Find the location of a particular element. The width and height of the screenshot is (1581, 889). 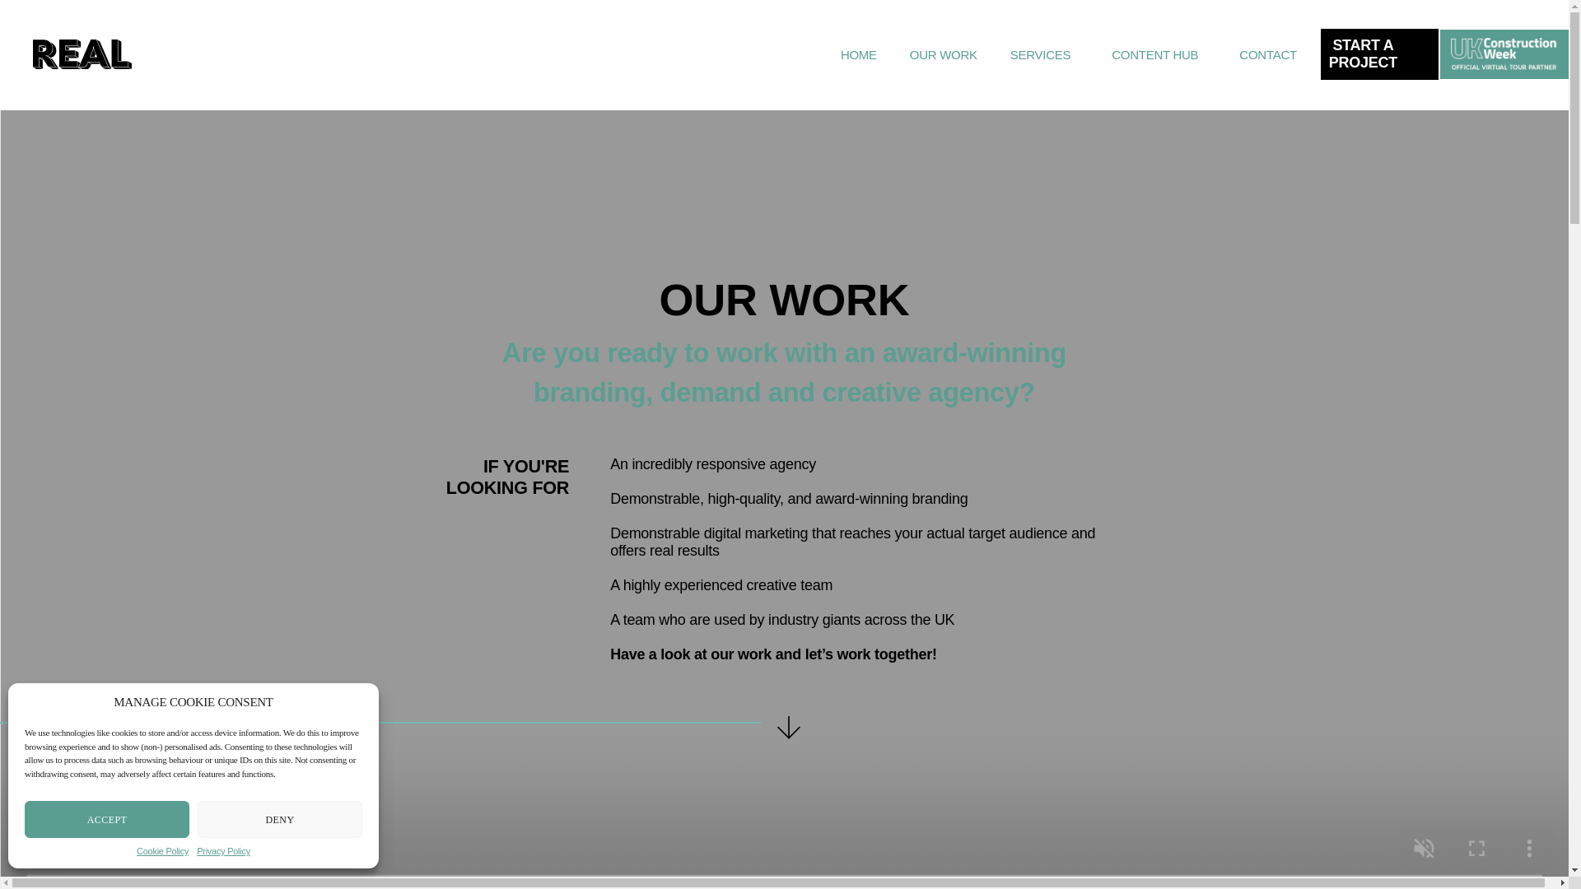

SERVICES is located at coordinates (1044, 54).